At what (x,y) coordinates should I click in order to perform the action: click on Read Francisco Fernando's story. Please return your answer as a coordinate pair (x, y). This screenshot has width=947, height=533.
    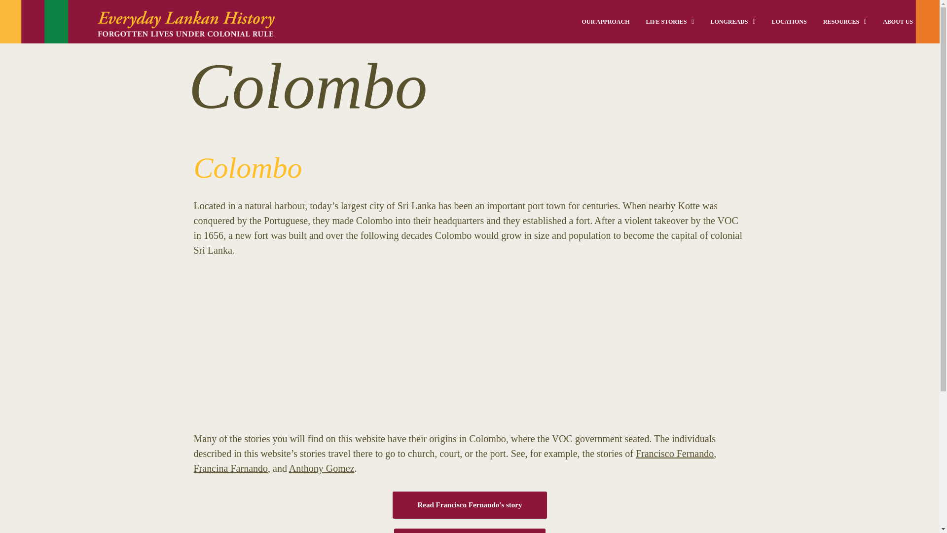
    Looking at the image, I should click on (470, 504).